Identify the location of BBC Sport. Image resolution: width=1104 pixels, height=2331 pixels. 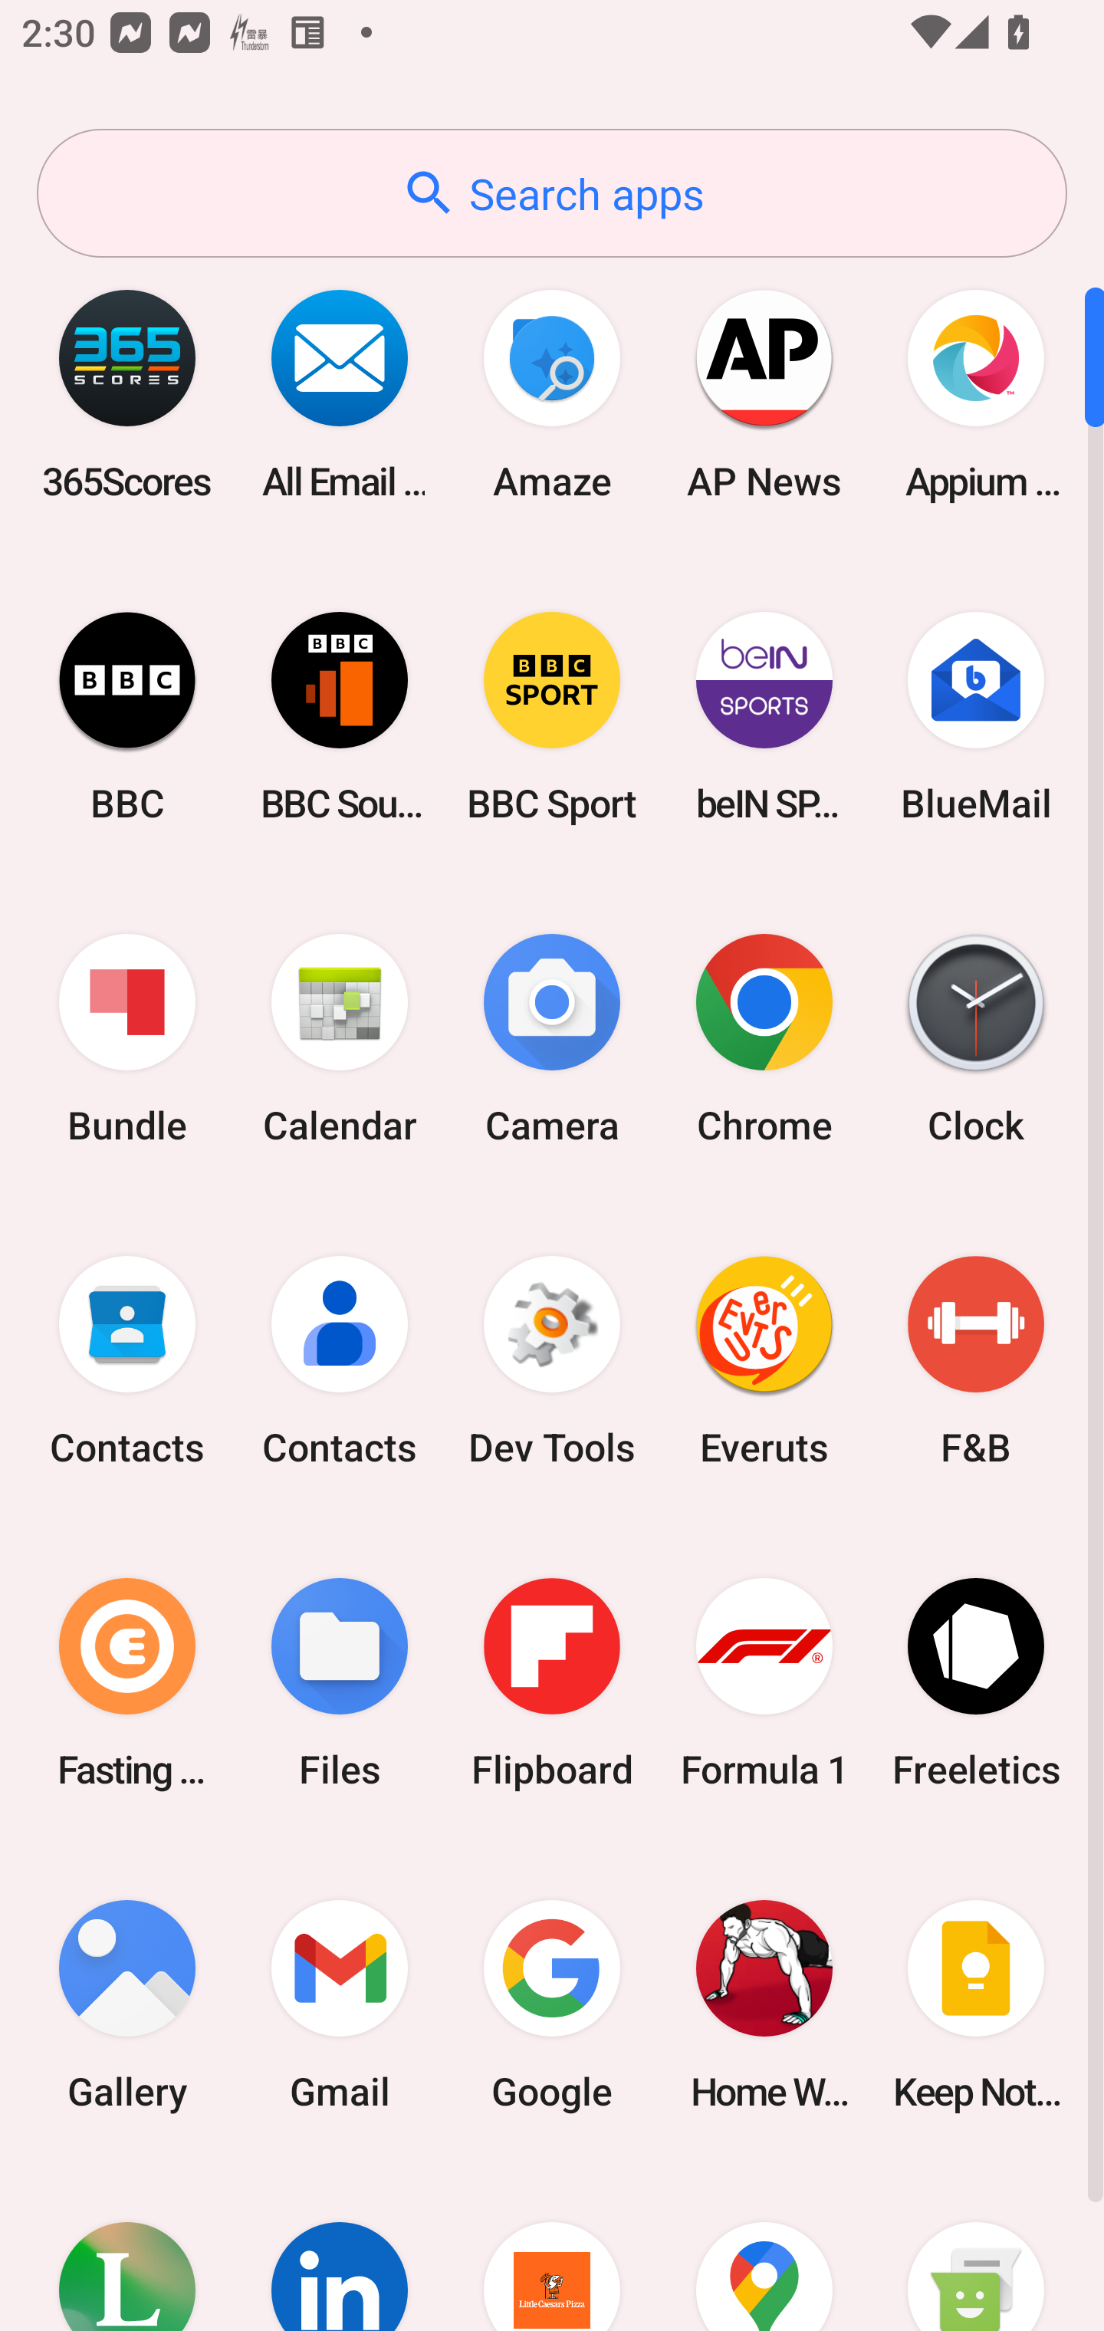
(552, 716).